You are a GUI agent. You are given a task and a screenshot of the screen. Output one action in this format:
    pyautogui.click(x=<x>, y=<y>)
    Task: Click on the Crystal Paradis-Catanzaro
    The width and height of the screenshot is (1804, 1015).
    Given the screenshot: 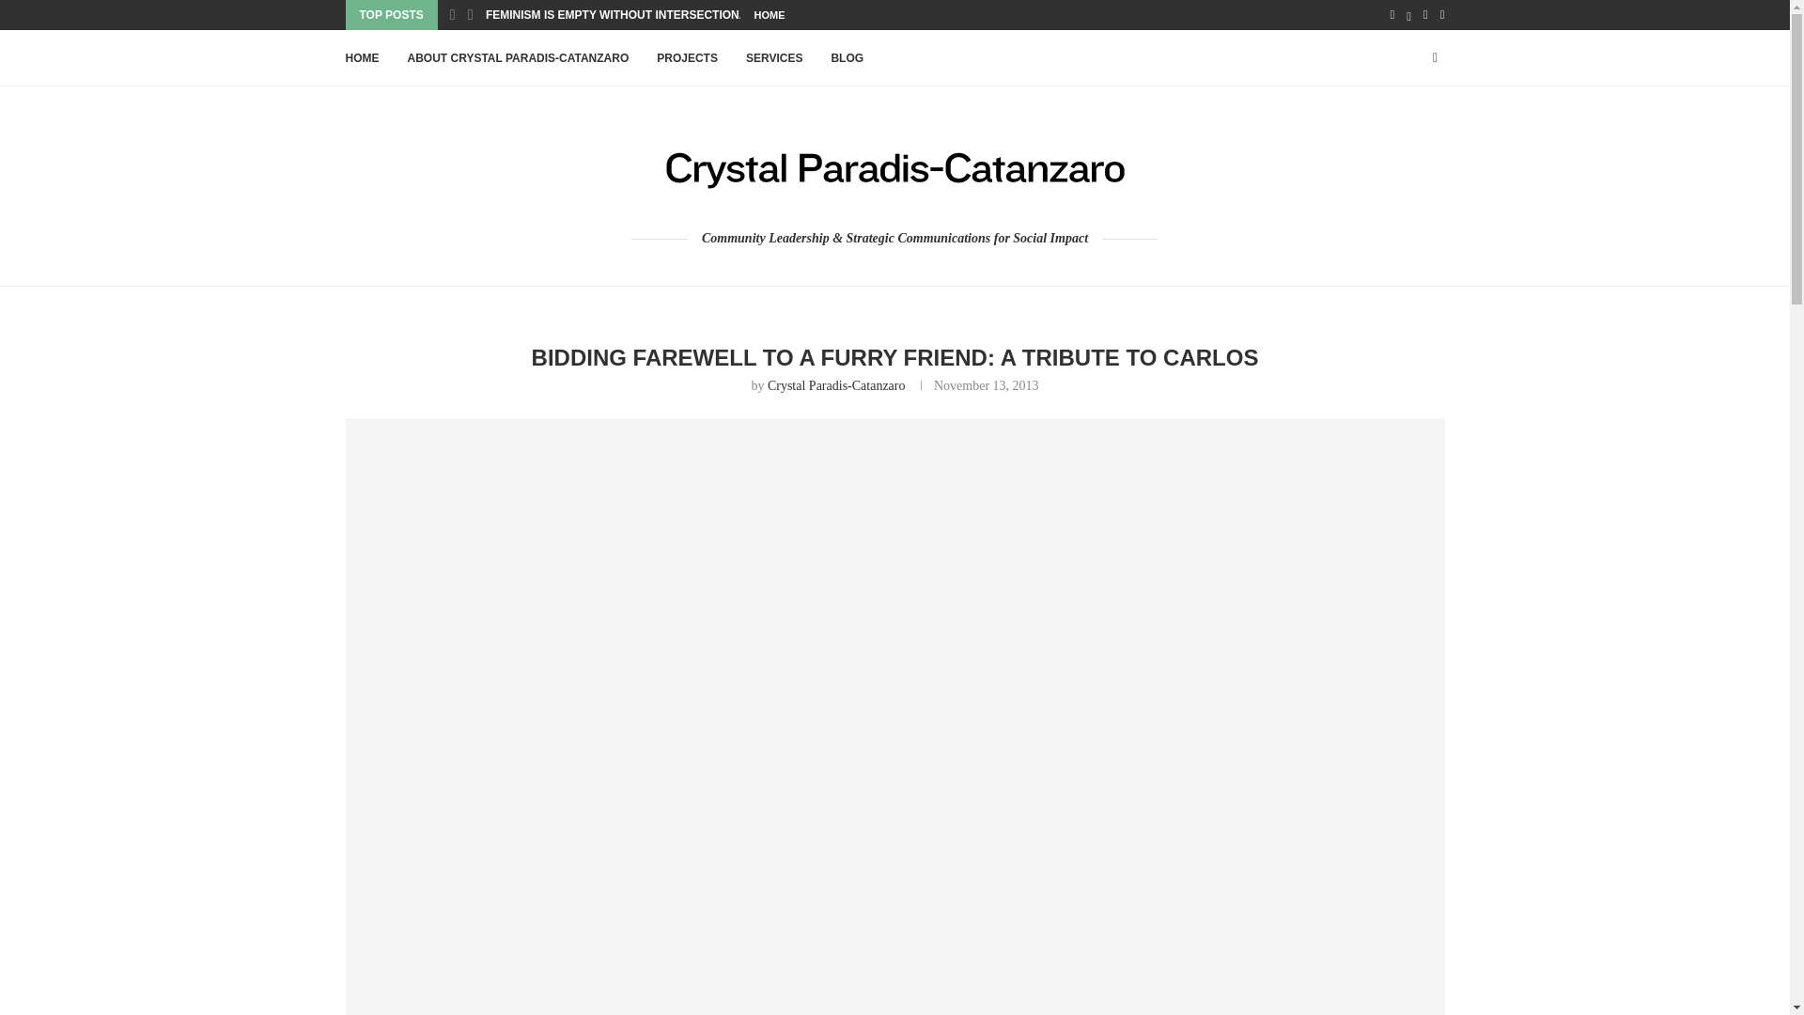 What is the action you would take?
    pyautogui.click(x=836, y=385)
    